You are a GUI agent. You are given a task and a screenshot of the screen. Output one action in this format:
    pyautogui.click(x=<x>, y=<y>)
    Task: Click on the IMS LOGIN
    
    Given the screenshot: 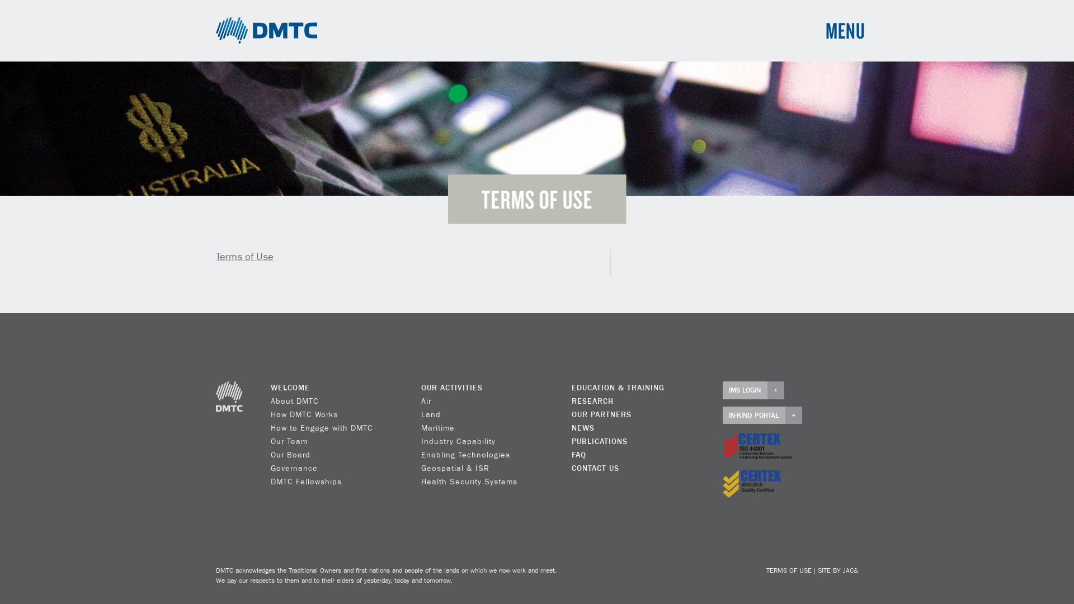 What is the action you would take?
    pyautogui.click(x=753, y=390)
    